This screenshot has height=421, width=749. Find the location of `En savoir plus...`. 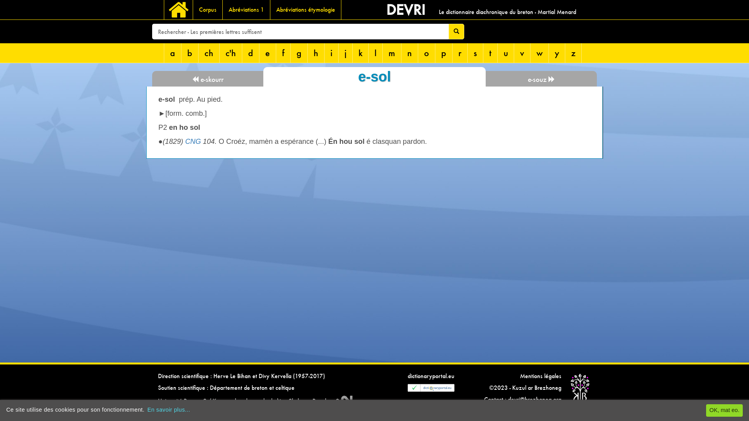

En savoir plus... is located at coordinates (169, 410).